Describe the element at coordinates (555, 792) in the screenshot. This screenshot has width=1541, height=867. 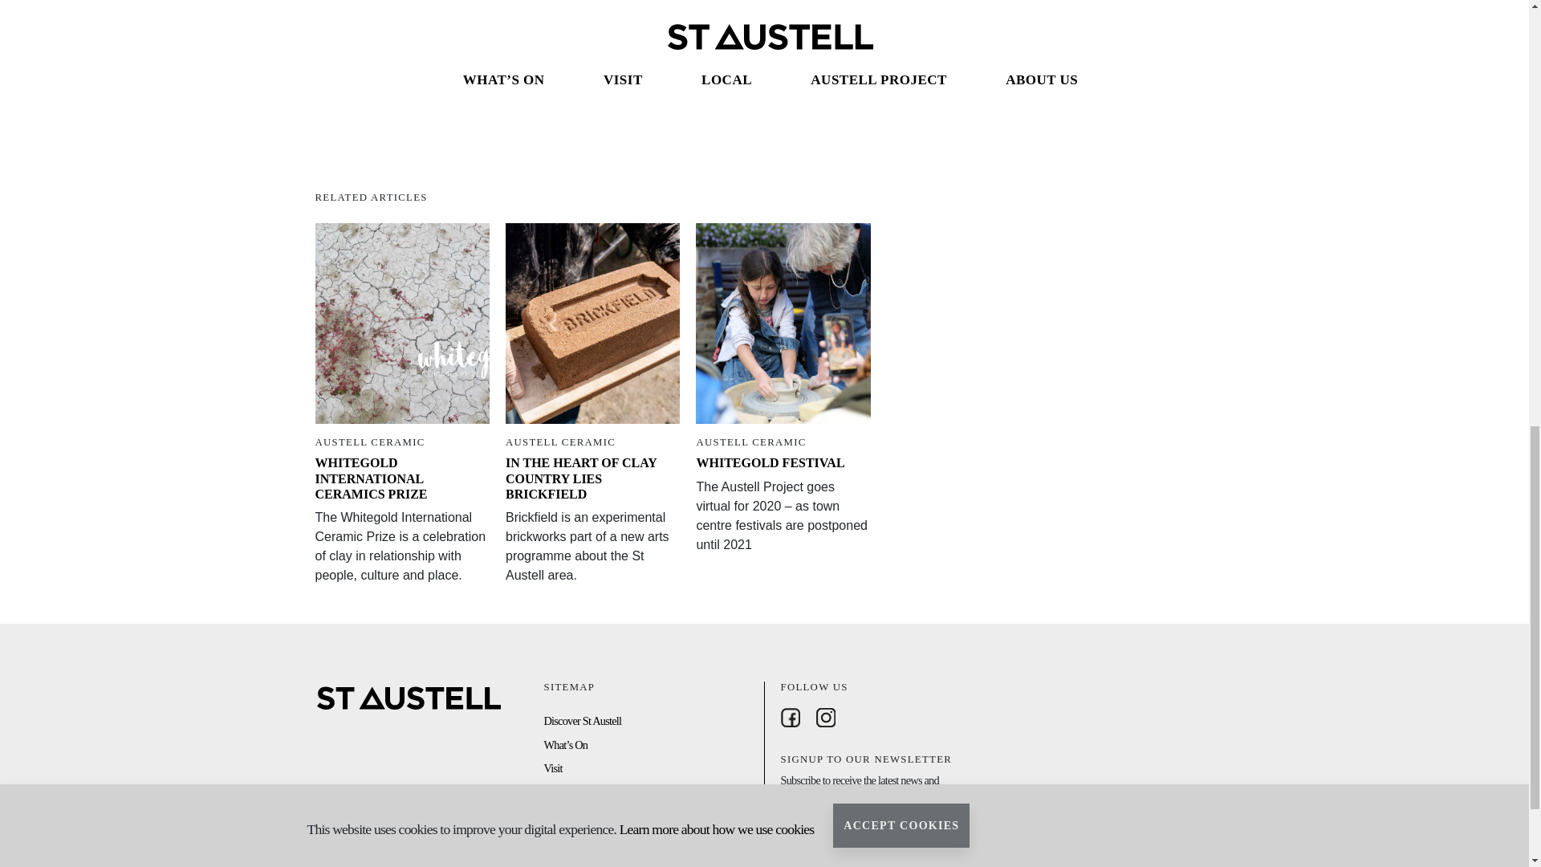
I see `Local` at that location.